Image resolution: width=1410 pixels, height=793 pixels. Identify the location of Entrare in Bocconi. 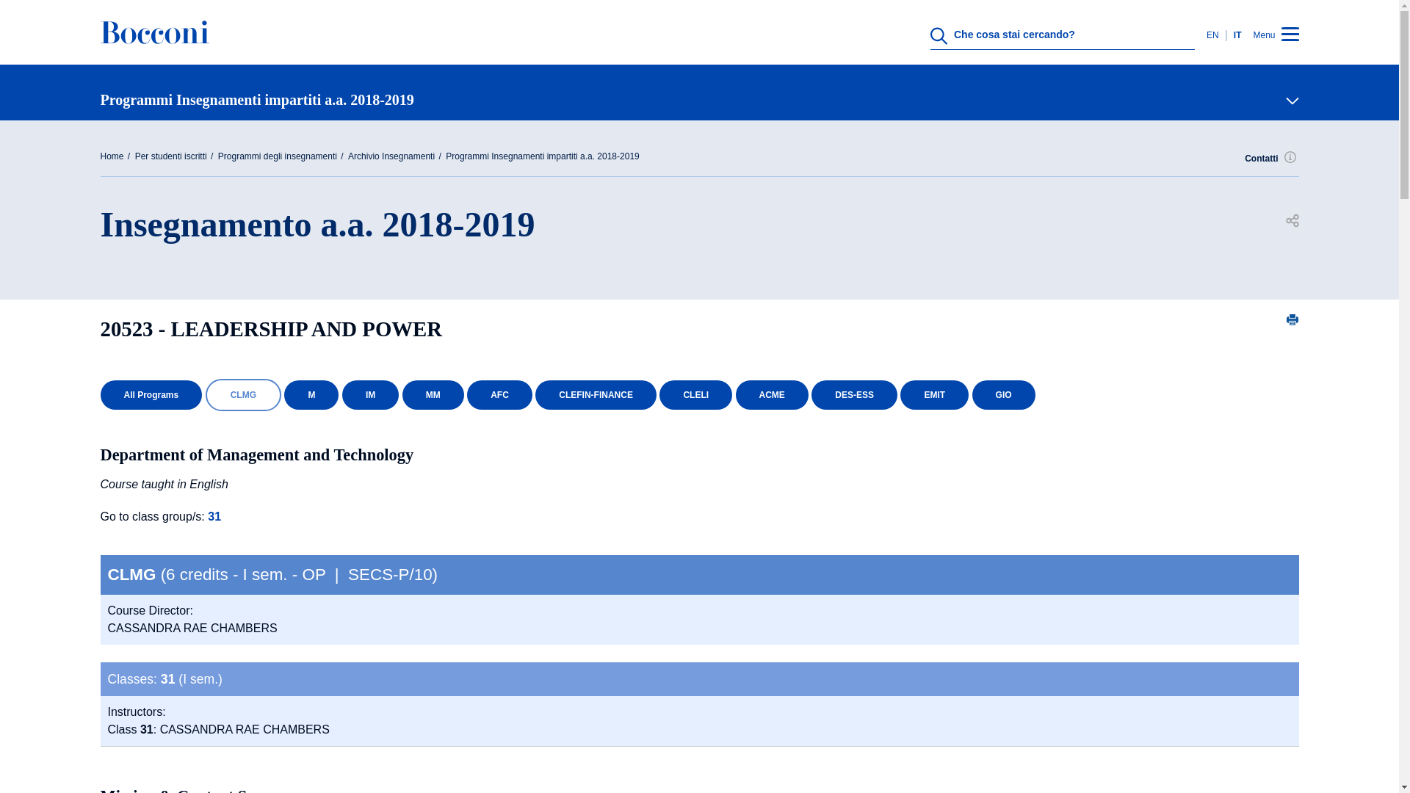
(693, 605).